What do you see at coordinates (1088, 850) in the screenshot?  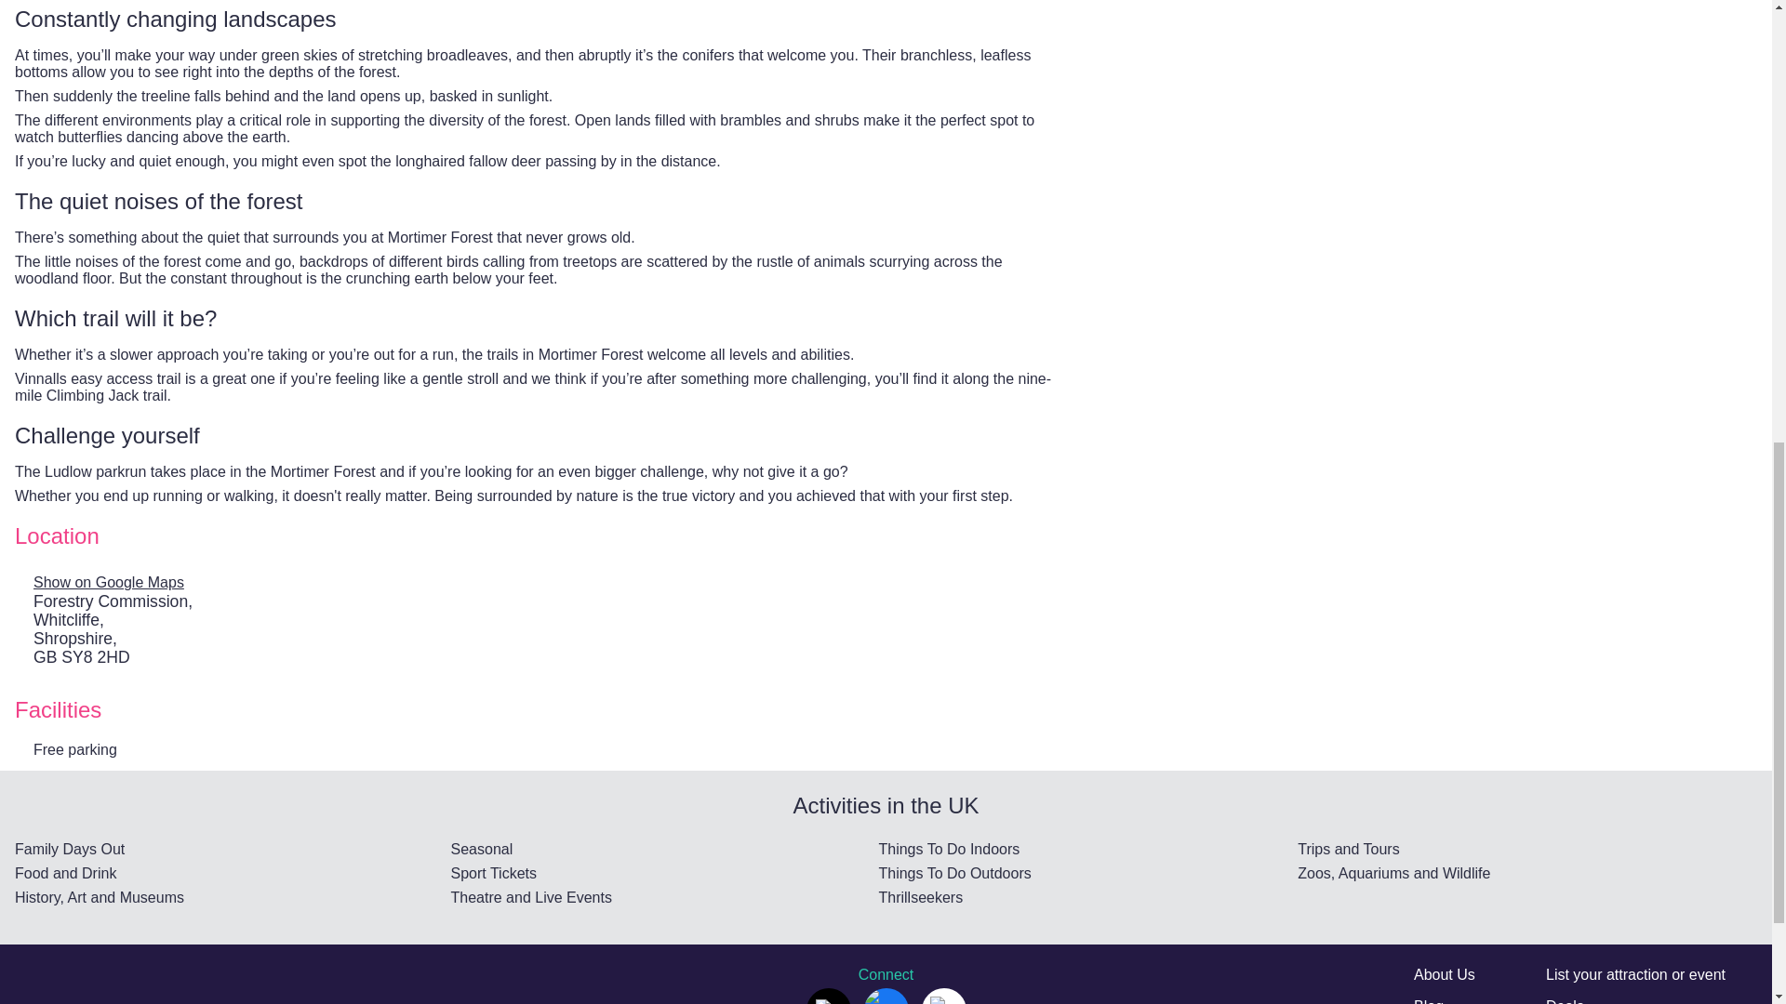 I see `Things To Do Indoors` at bounding box center [1088, 850].